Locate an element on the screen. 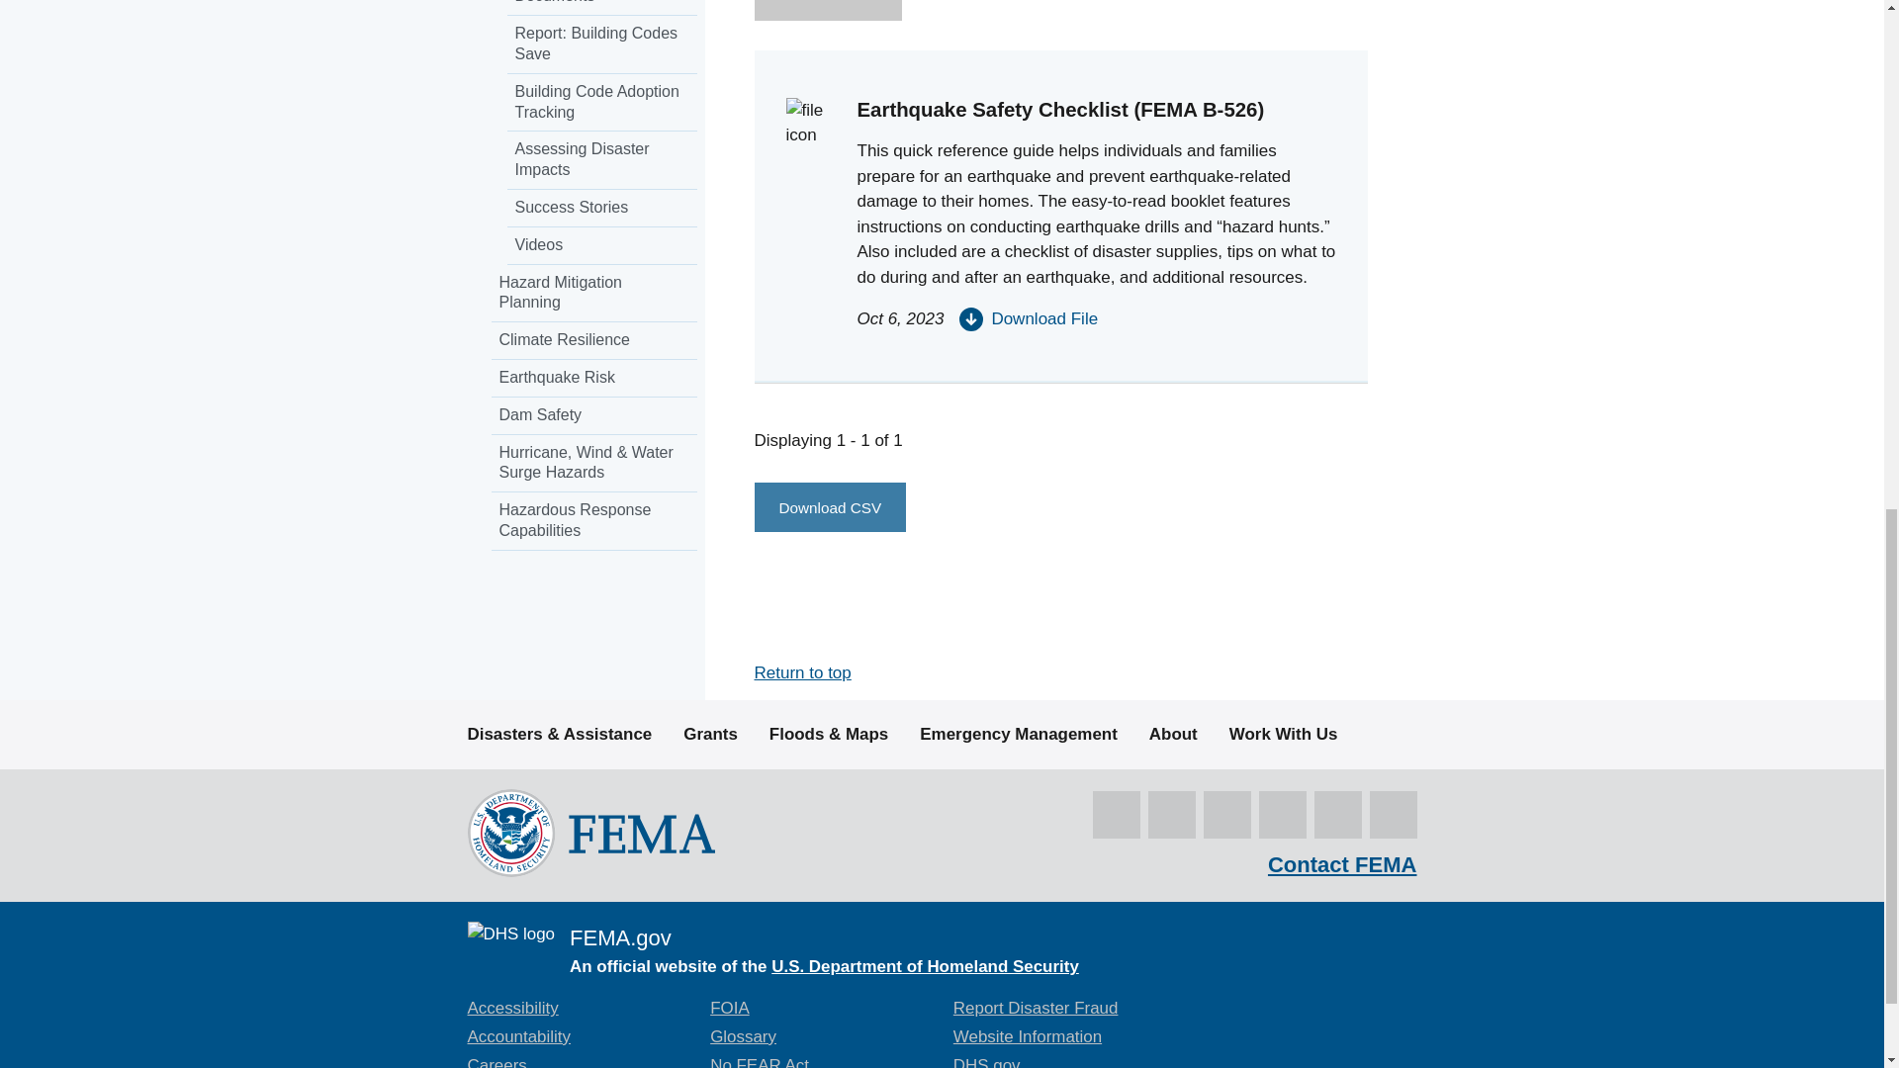 This screenshot has width=1899, height=1068. Search Media is located at coordinates (827, 10).